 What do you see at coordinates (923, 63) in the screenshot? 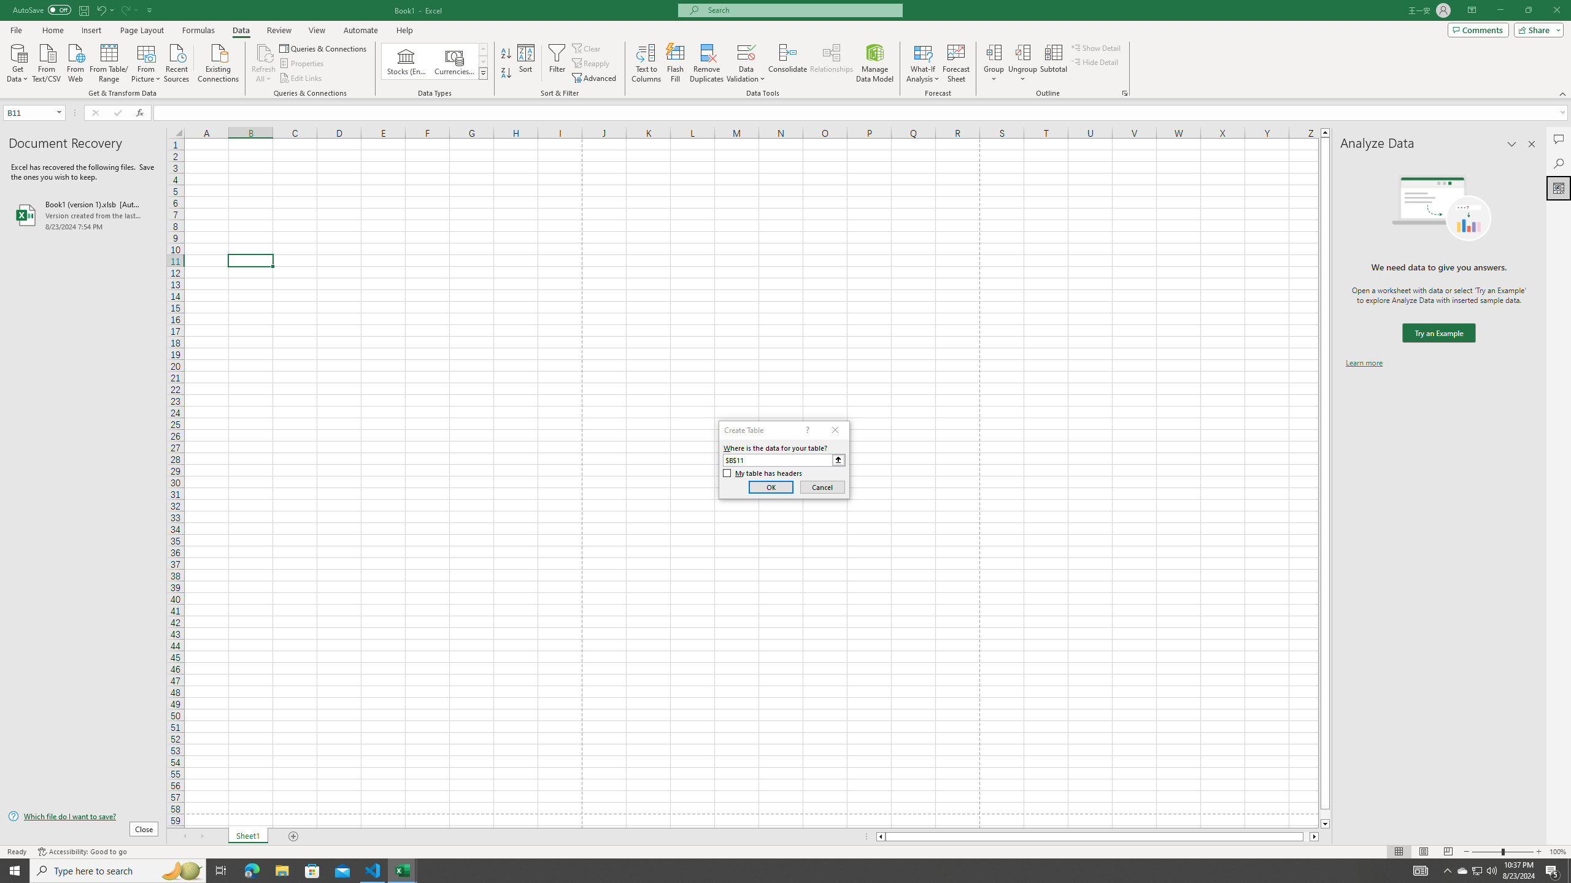
I see `What-If Analysis` at bounding box center [923, 63].